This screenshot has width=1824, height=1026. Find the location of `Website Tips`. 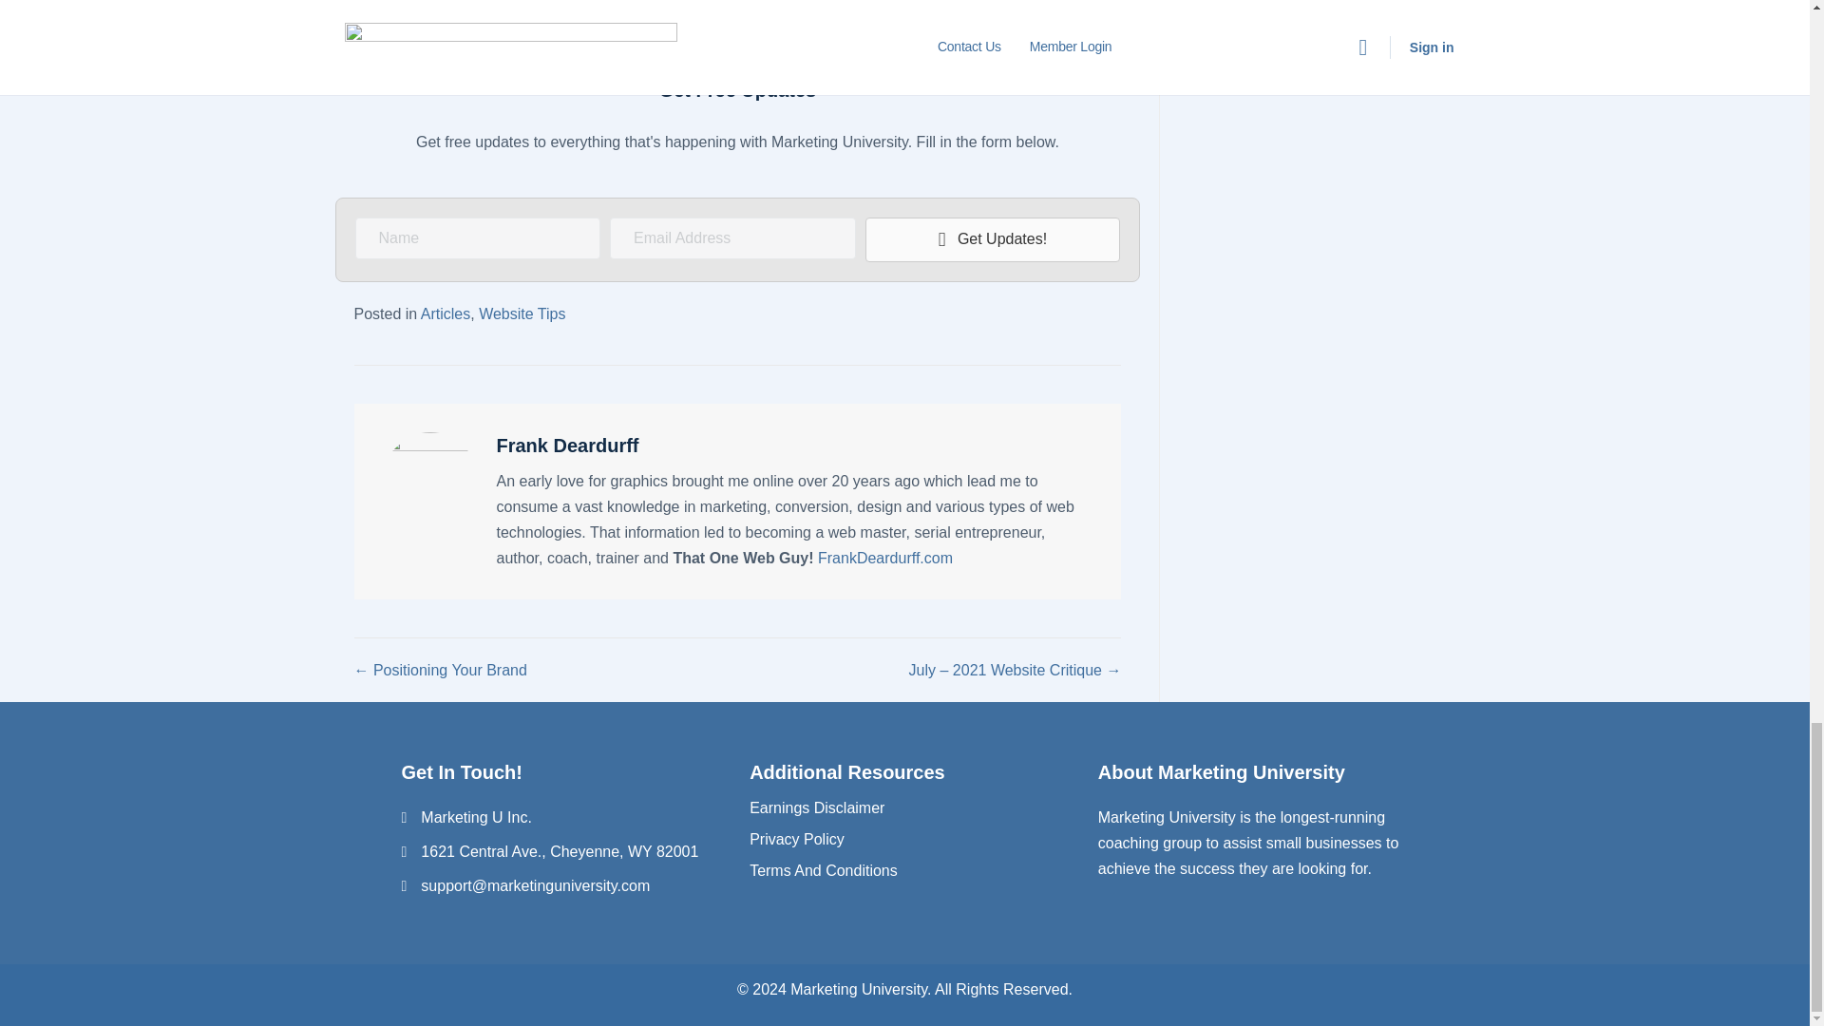

Website Tips is located at coordinates (522, 313).